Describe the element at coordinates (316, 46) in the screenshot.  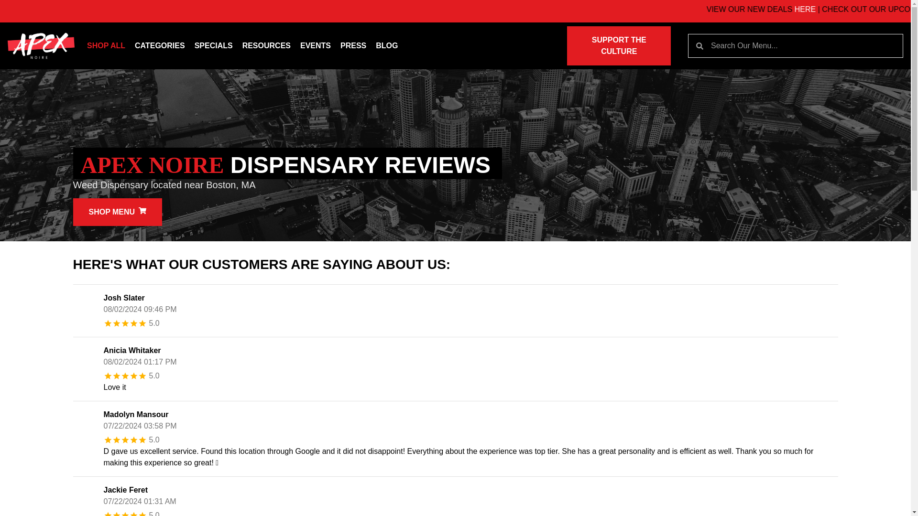
I see `EVENTS` at that location.